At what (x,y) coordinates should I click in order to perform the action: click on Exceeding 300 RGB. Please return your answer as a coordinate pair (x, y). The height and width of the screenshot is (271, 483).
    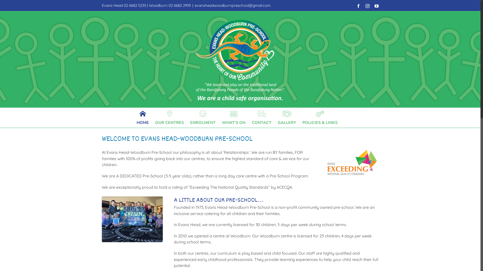
    Looking at the image, I should click on (352, 163).